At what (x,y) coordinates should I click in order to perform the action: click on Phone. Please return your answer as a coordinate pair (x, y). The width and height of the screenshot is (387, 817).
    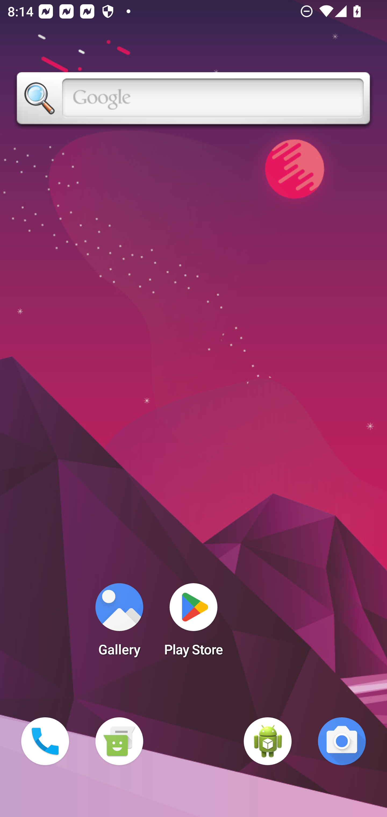
    Looking at the image, I should click on (45, 741).